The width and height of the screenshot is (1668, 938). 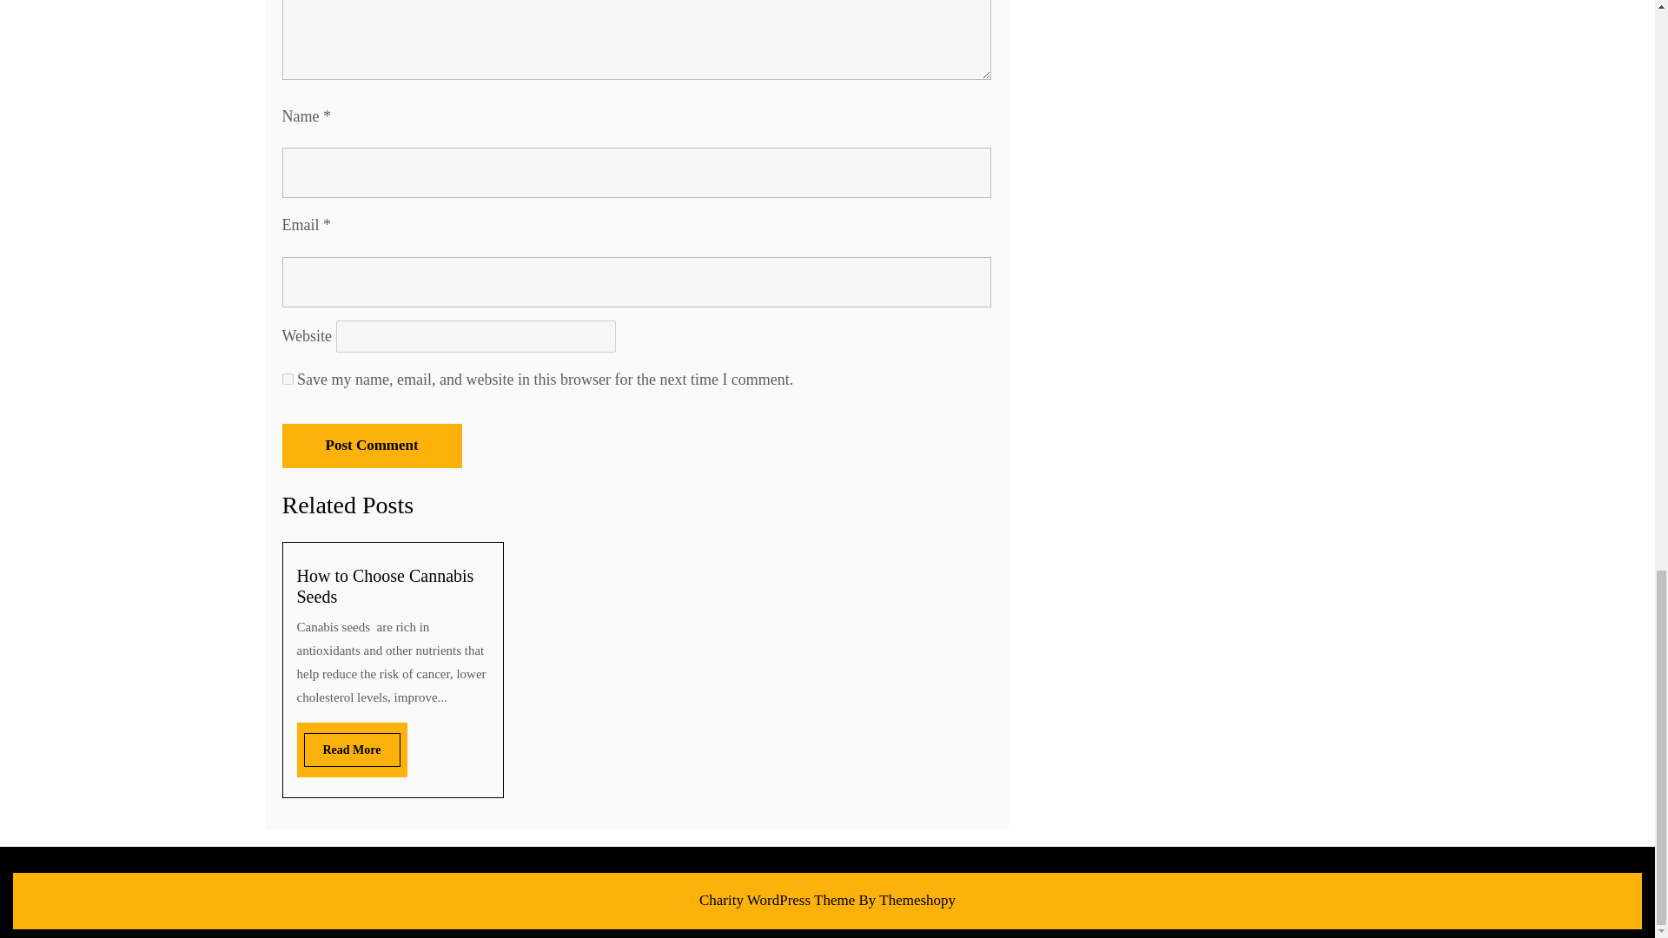 What do you see at coordinates (777, 900) in the screenshot?
I see `Charity WordPress Theme` at bounding box center [777, 900].